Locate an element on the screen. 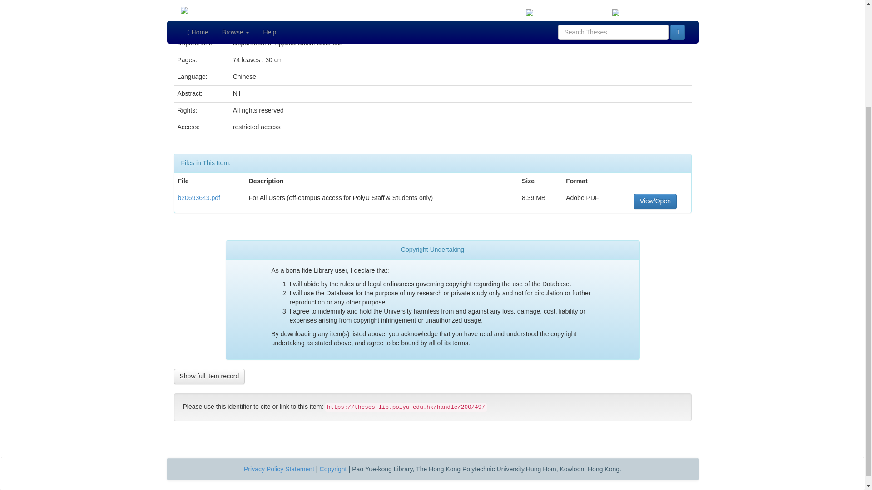  b20693643.pdf is located at coordinates (199, 197).